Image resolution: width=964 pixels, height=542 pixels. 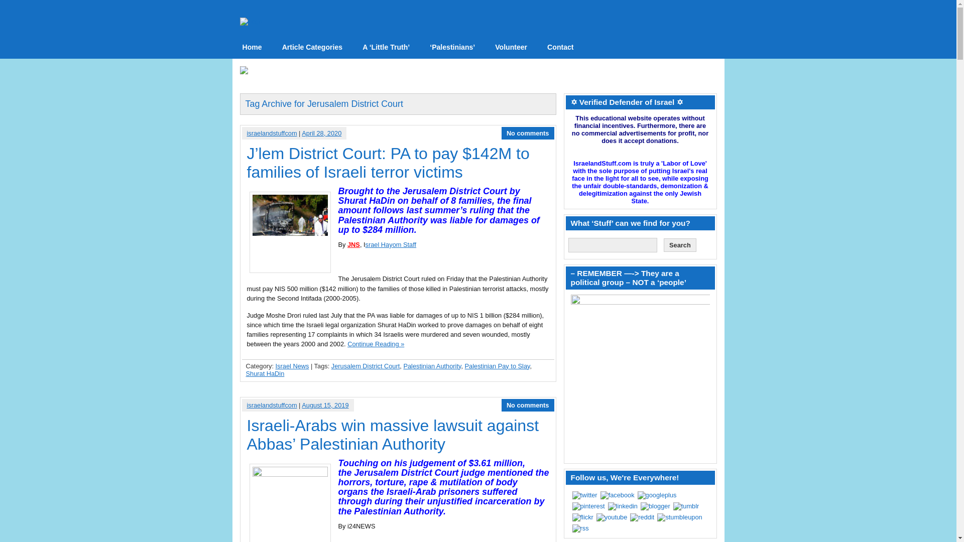 I want to click on israelandstuffcom, so click(x=272, y=133).